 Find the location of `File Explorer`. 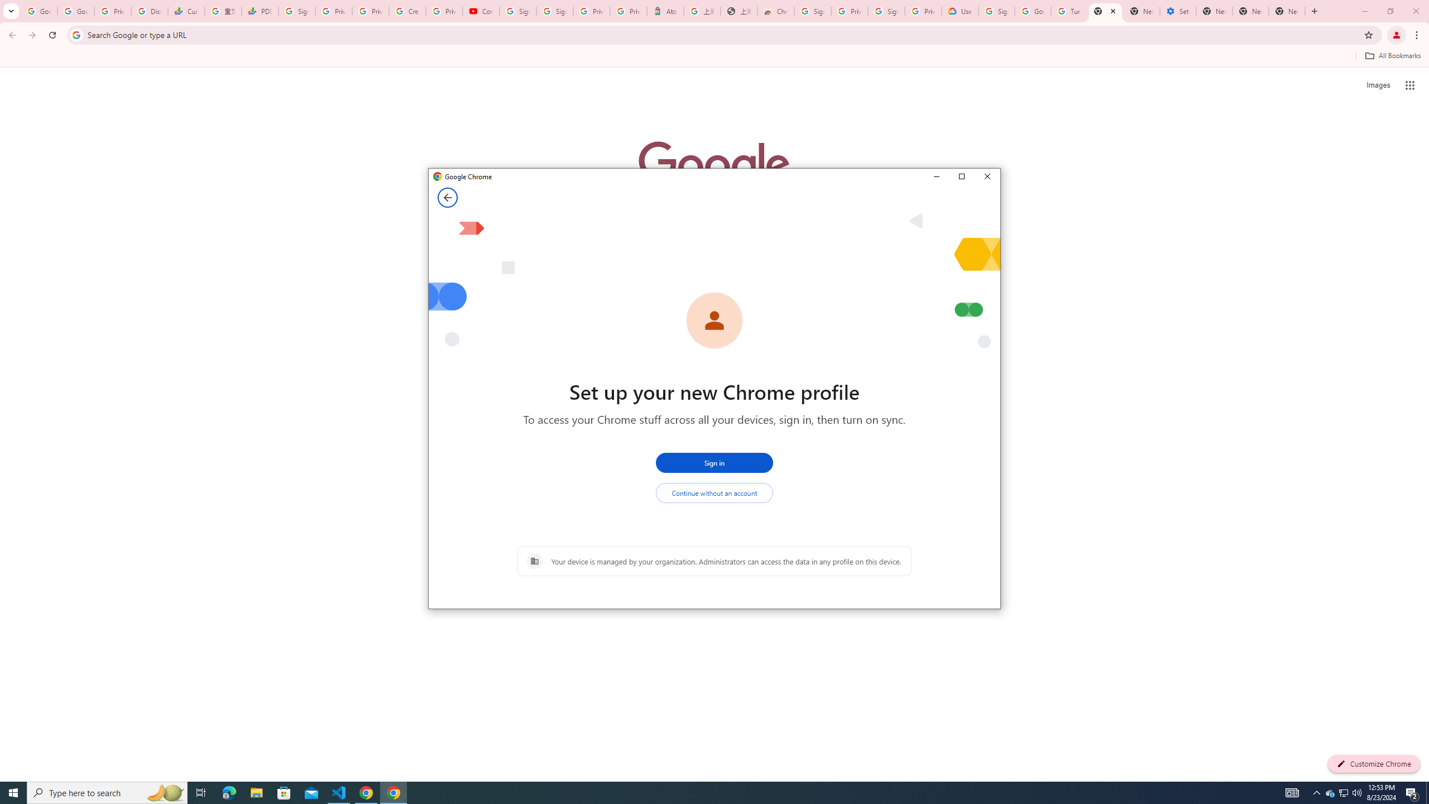

File Explorer is located at coordinates (256, 793).